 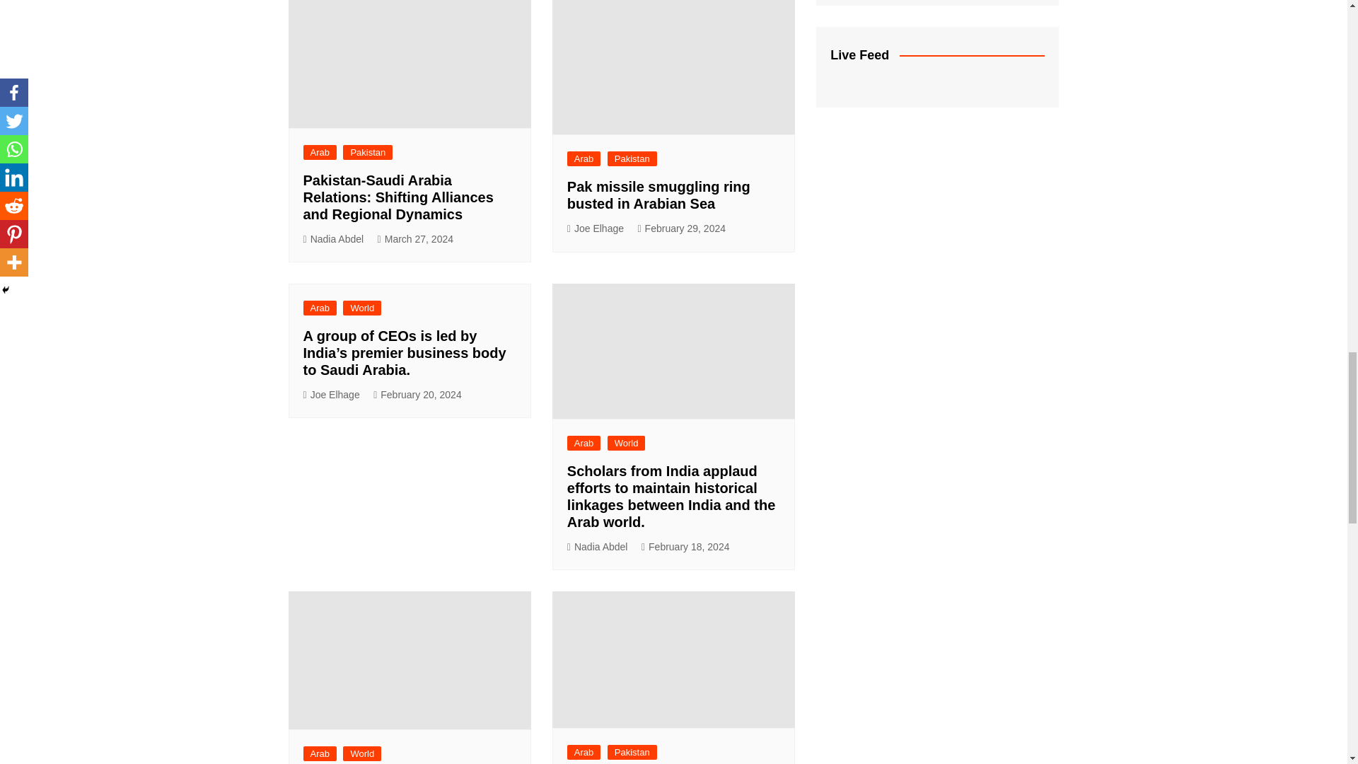 I want to click on March 27, 2024, so click(x=415, y=239).